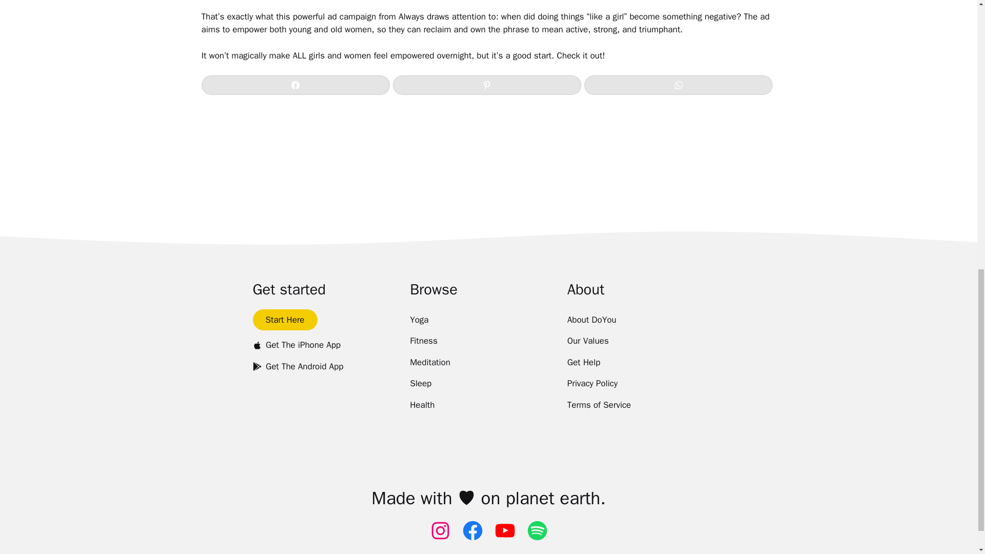 This screenshot has height=554, width=985. What do you see at coordinates (284, 320) in the screenshot?
I see `Start Here` at bounding box center [284, 320].